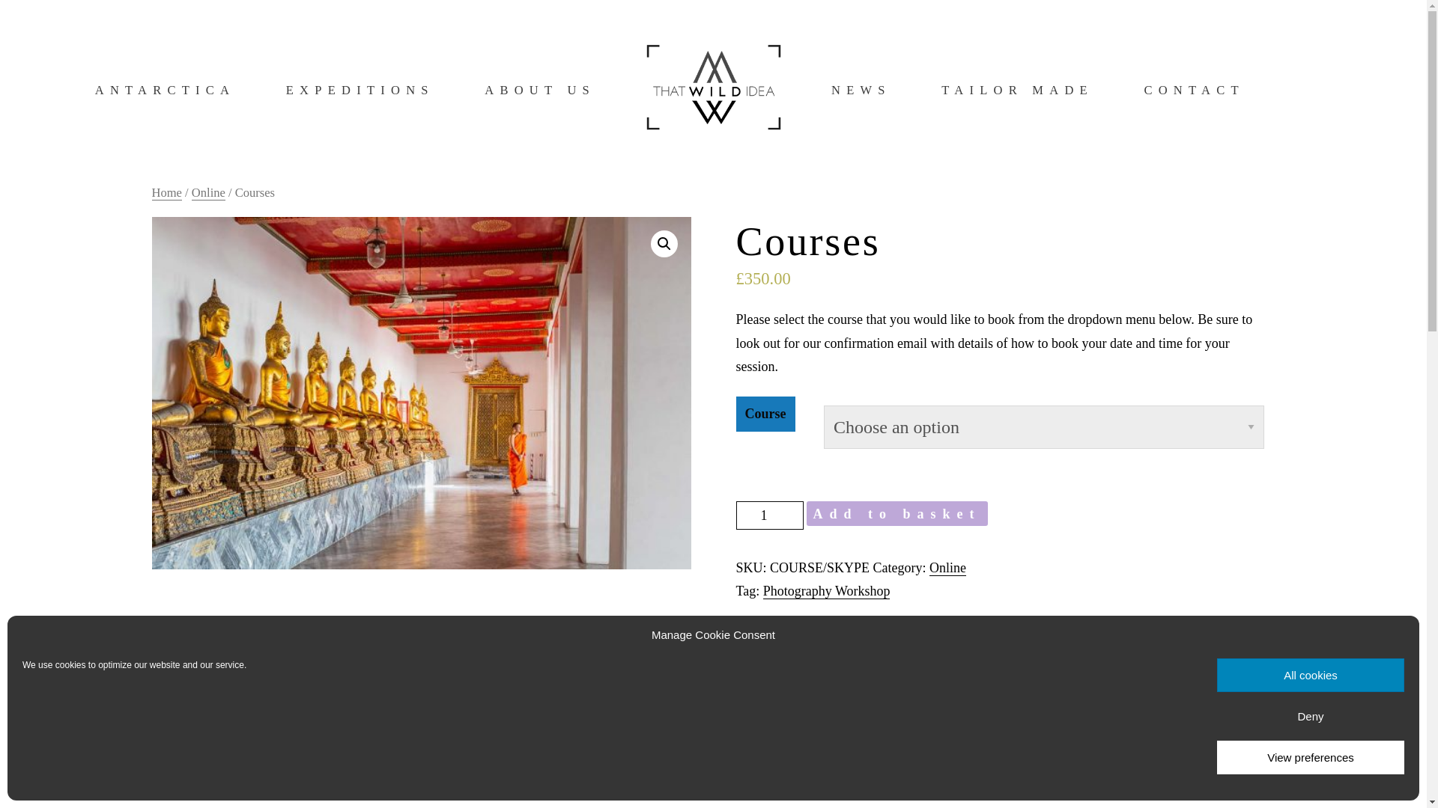 The width and height of the screenshot is (1438, 808). I want to click on Photography Workshop, so click(827, 591).